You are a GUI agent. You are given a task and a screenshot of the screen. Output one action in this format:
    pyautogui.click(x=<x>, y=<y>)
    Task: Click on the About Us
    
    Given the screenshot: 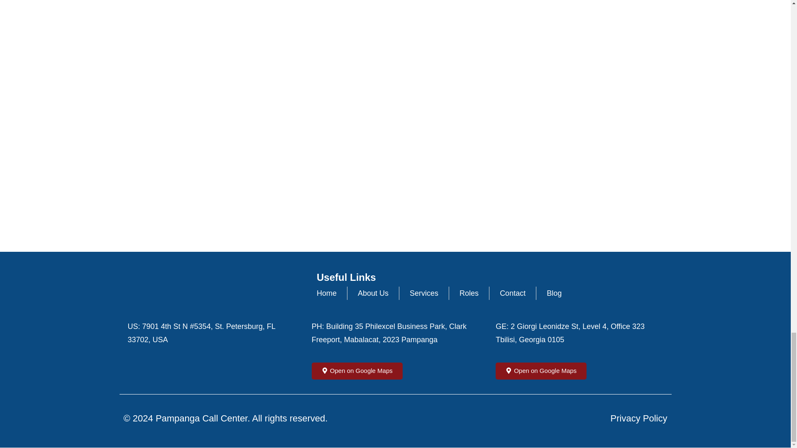 What is the action you would take?
    pyautogui.click(x=373, y=293)
    